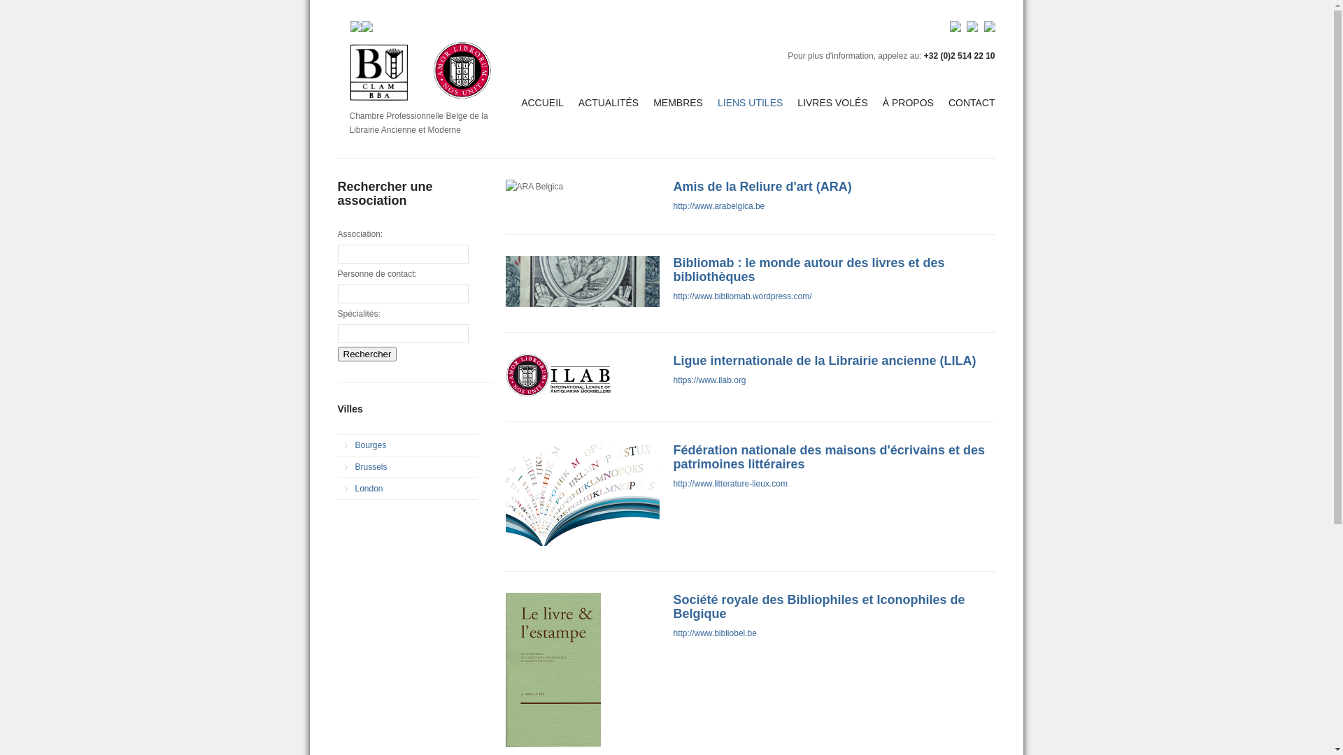 This screenshot has width=1343, height=755. I want to click on EN, so click(988, 29).